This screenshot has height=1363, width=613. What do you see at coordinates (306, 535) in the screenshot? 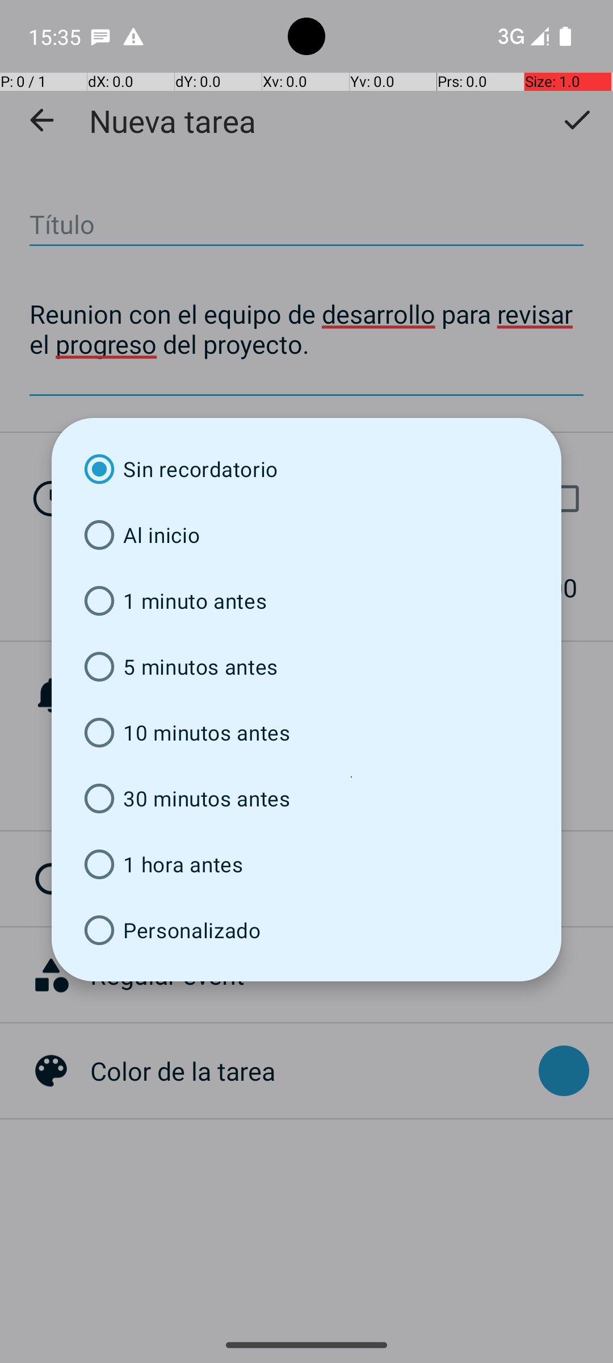
I see `Al inicio` at bounding box center [306, 535].